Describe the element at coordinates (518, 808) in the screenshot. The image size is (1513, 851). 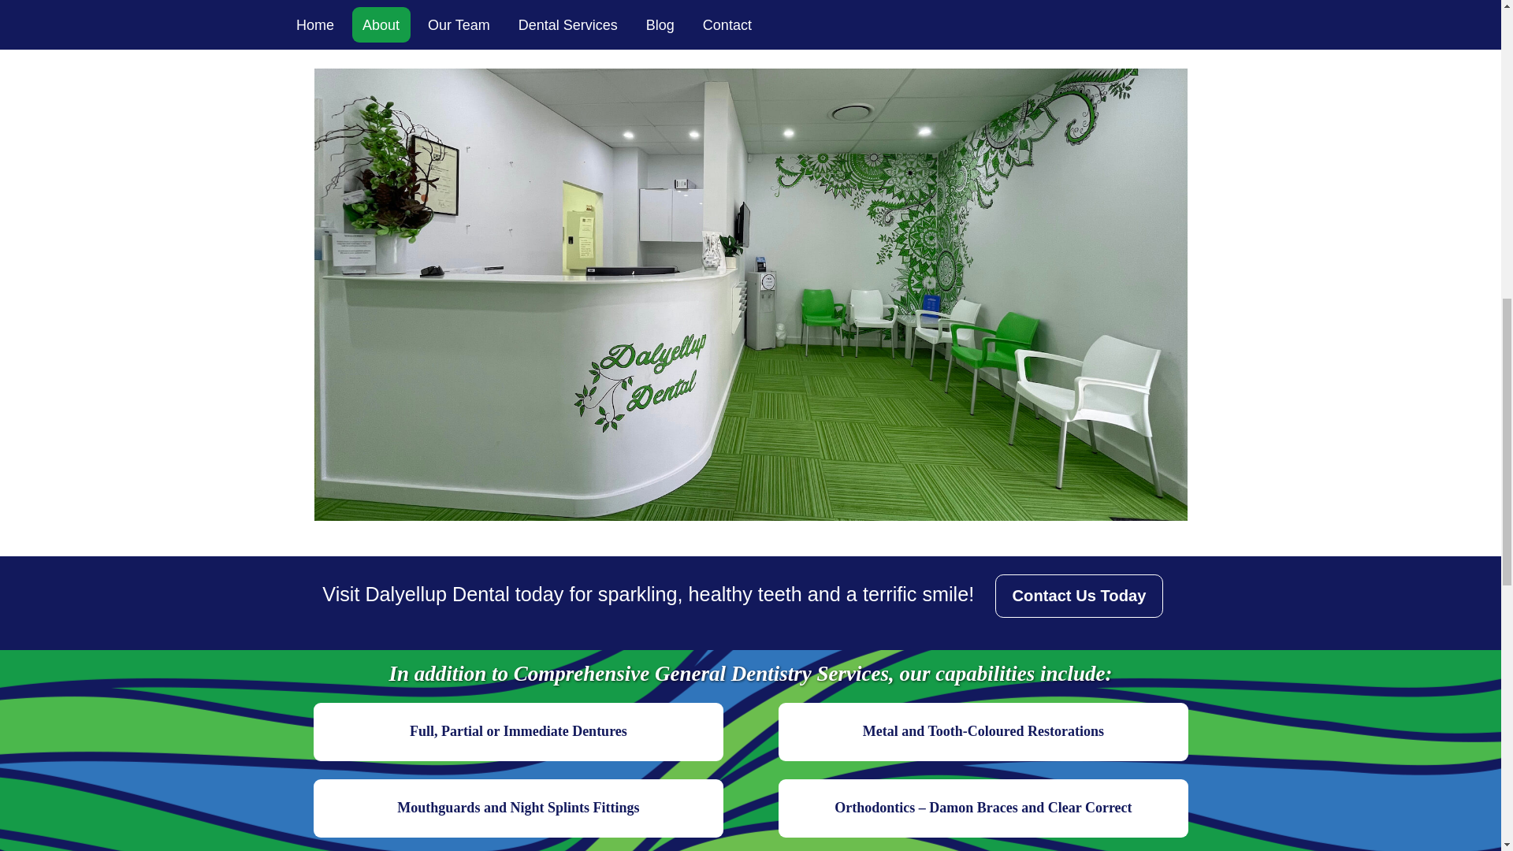
I see `Mouthguards and Night Splints Fittings` at that location.